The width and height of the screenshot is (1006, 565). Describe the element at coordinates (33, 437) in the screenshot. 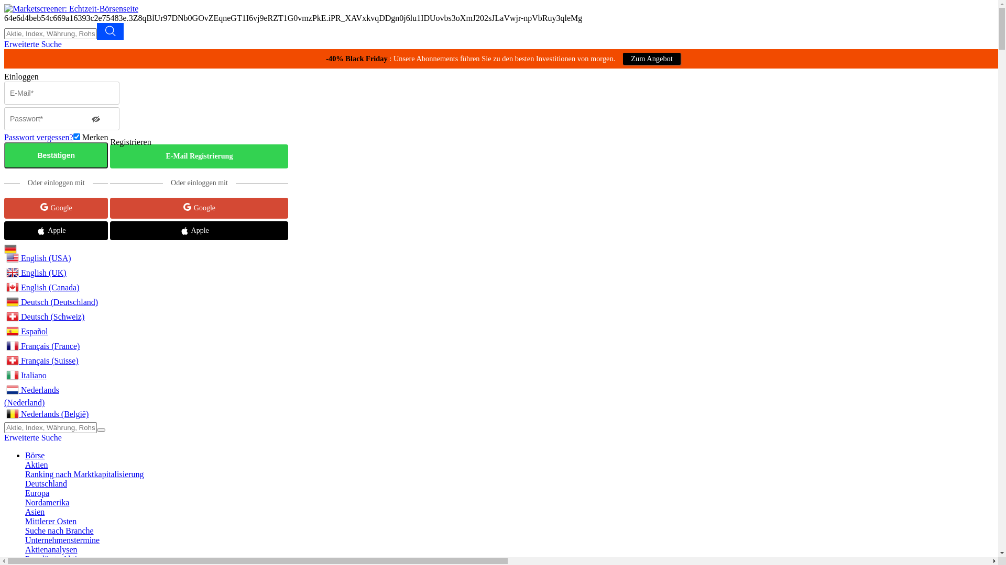

I see `Erweiterte Suche` at that location.